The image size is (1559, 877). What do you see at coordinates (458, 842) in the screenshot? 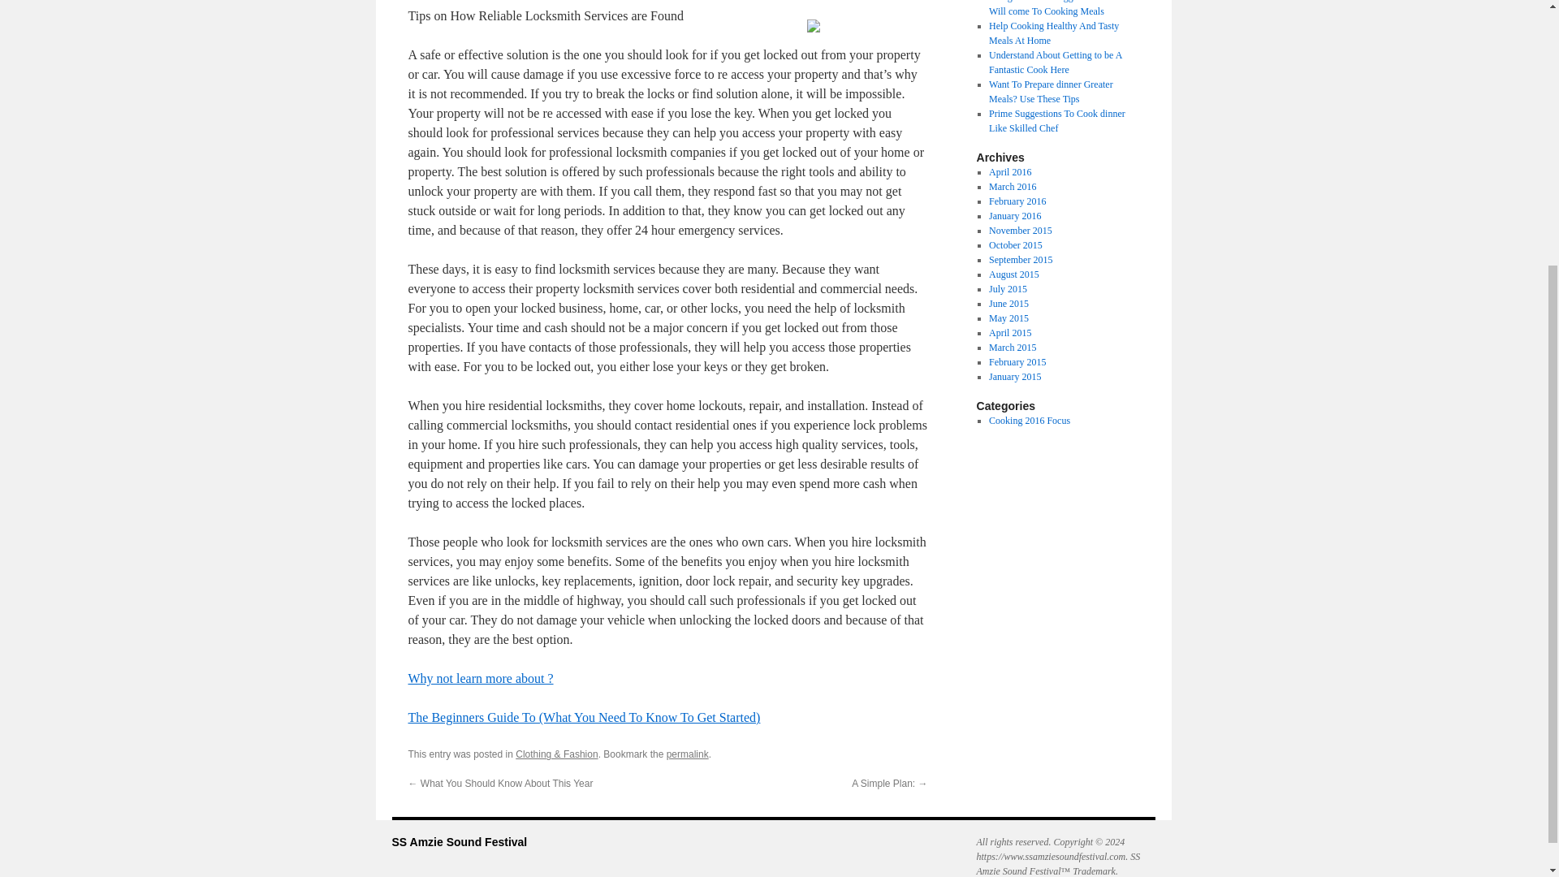
I see `SS Amzie Sound Festival` at bounding box center [458, 842].